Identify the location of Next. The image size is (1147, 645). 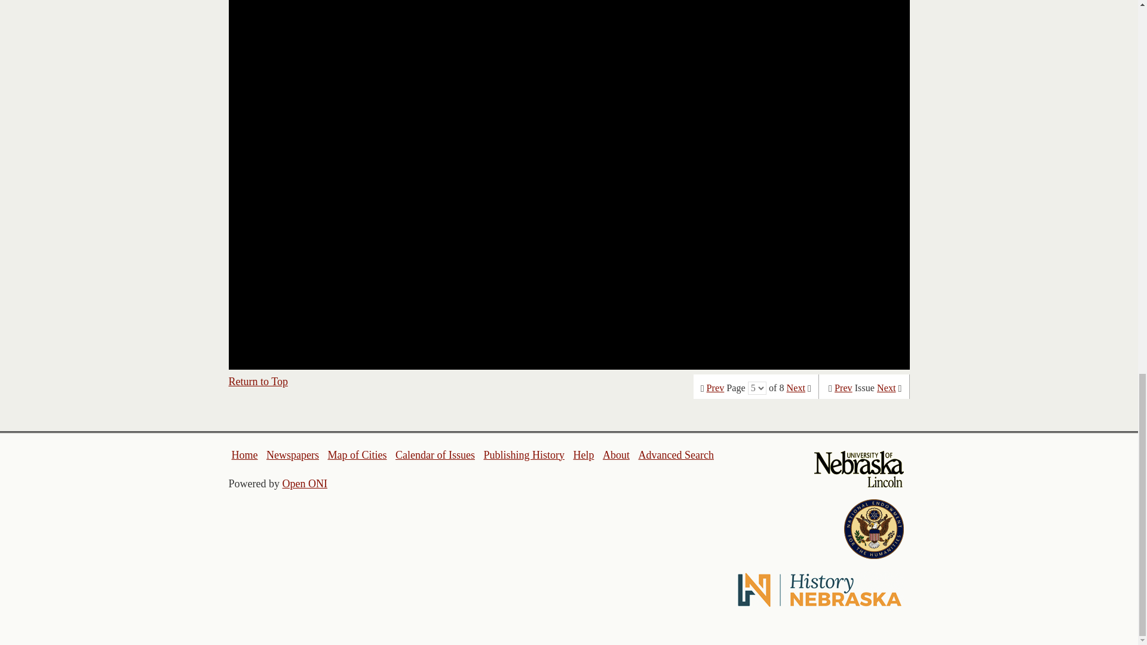
(887, 388).